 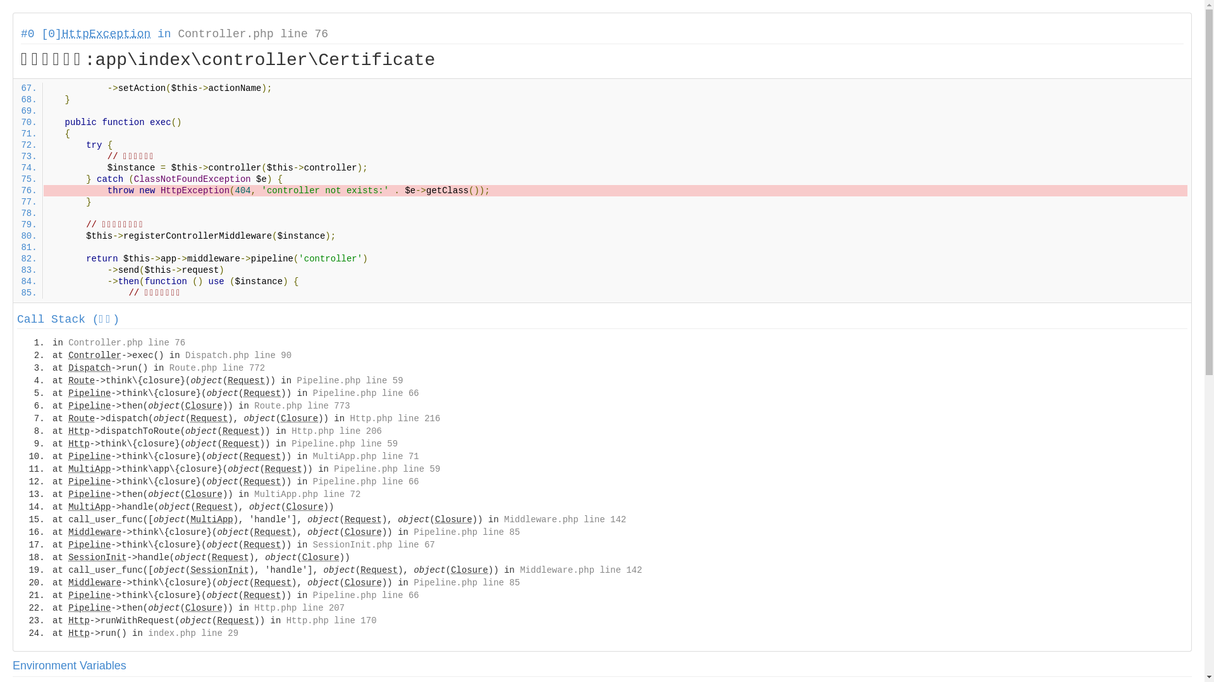 I want to click on Route.php line 773, so click(x=302, y=405).